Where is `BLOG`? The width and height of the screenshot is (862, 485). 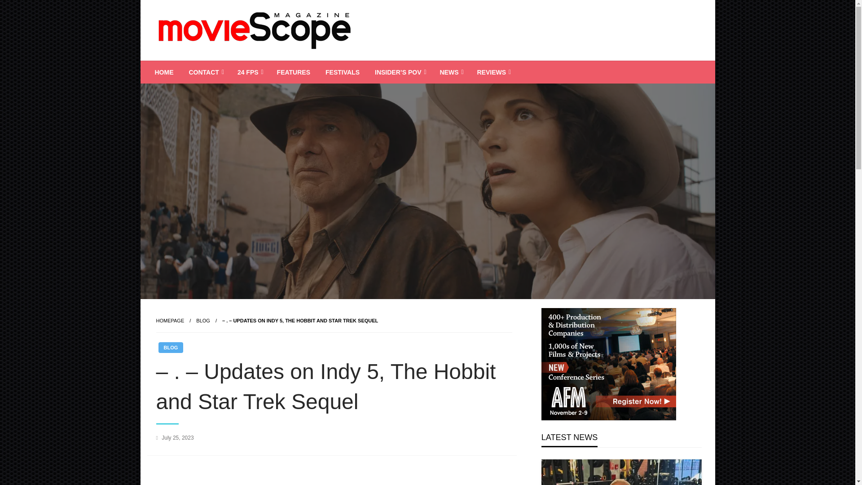 BLOG is located at coordinates (170, 348).